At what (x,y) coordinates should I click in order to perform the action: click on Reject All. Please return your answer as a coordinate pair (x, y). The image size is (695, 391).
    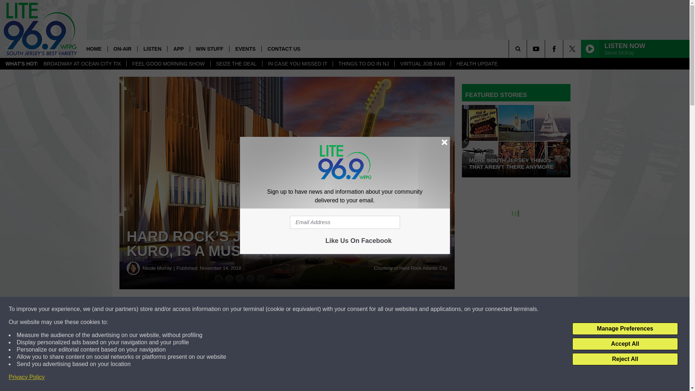
    Looking at the image, I should click on (625, 359).